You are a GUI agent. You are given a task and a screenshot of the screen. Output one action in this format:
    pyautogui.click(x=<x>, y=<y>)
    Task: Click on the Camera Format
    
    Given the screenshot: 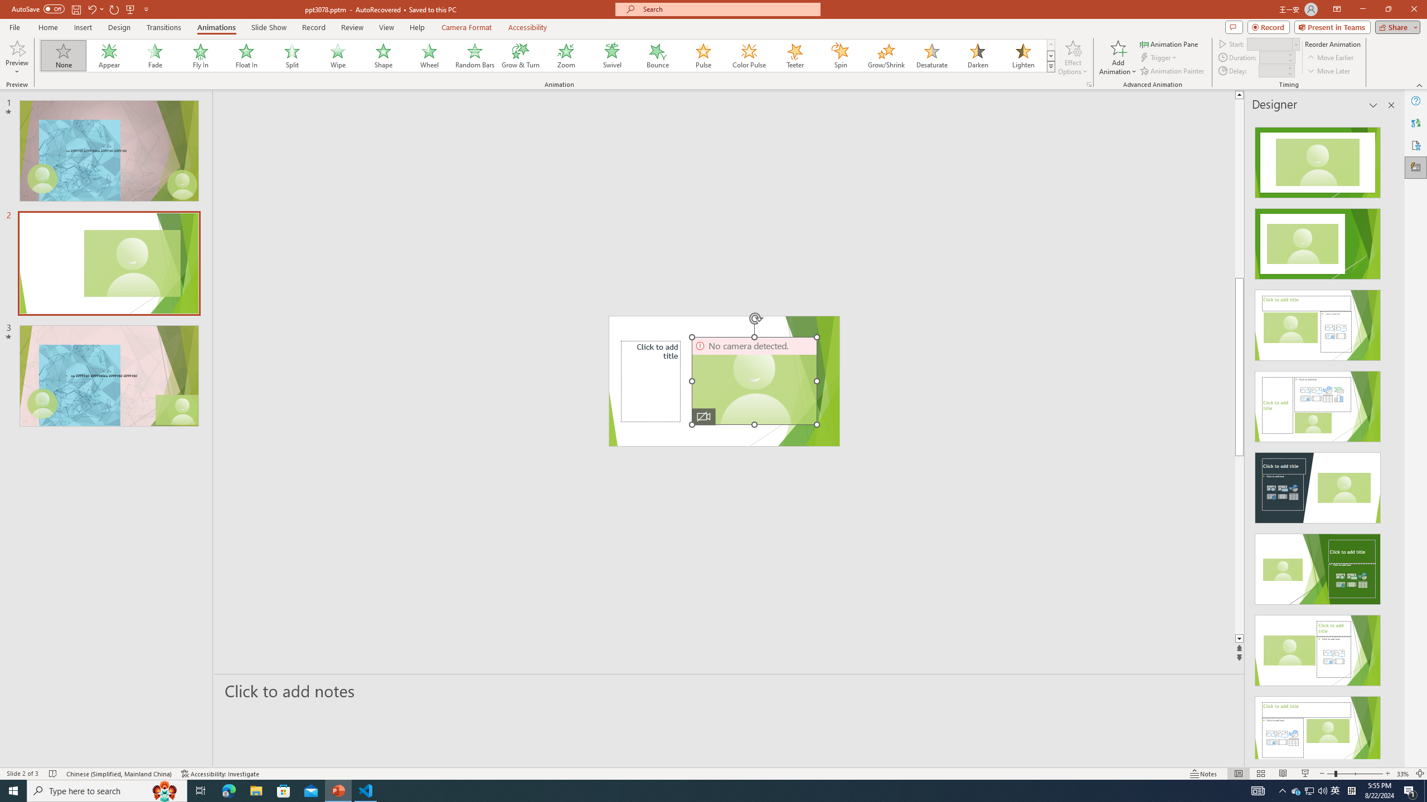 What is the action you would take?
    pyautogui.click(x=467, y=27)
    